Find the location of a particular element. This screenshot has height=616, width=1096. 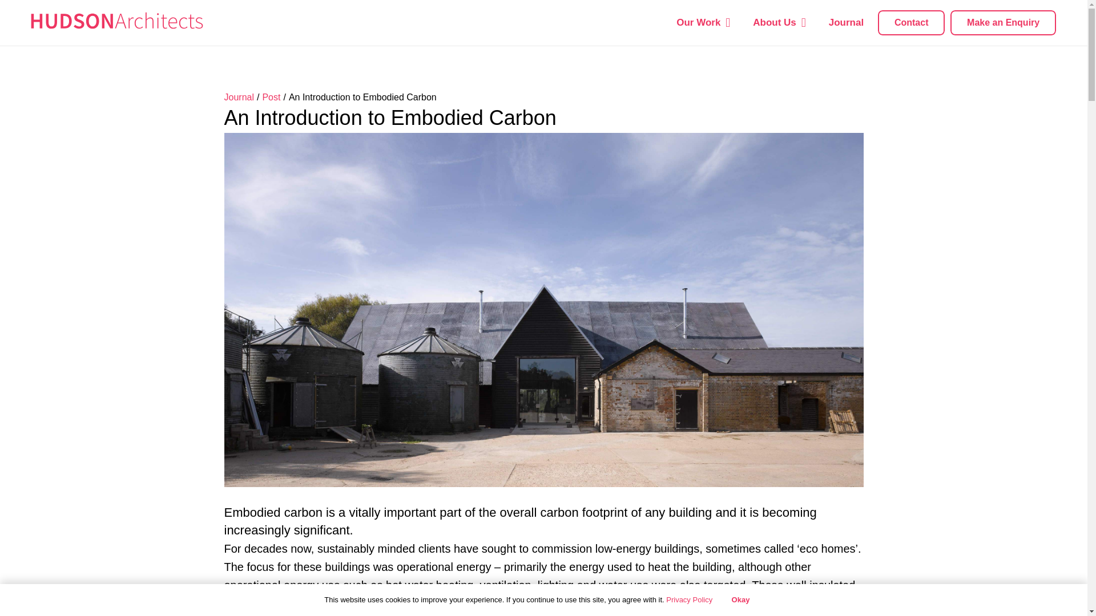

Contact is located at coordinates (911, 23).